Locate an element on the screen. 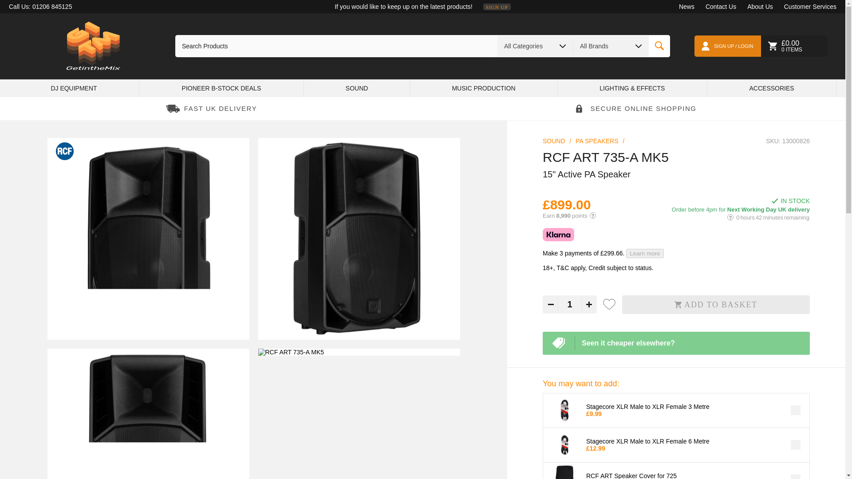 This screenshot has height=479, width=852. RCF ART 735-A MK5 is located at coordinates (359, 352).